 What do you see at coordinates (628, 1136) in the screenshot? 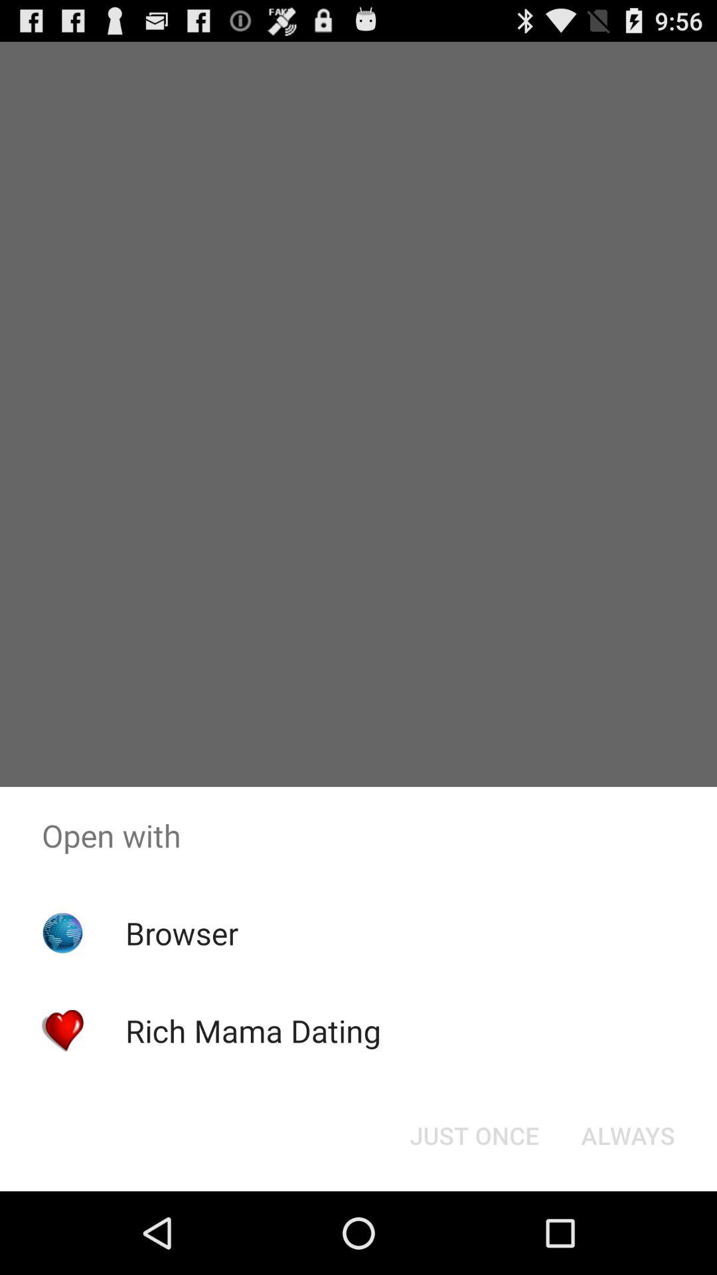
I see `jump to the always button` at bounding box center [628, 1136].